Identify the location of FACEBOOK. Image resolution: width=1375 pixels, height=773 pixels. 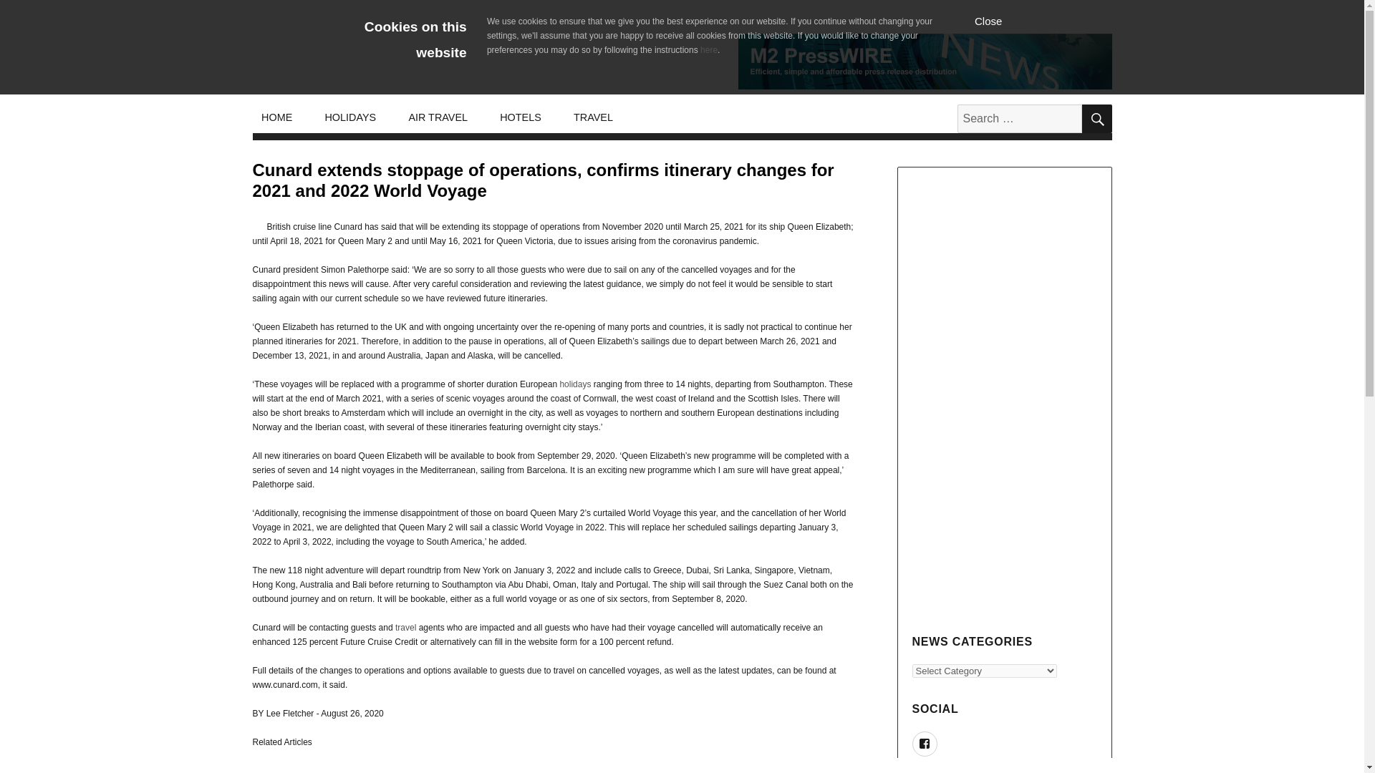
(925, 744).